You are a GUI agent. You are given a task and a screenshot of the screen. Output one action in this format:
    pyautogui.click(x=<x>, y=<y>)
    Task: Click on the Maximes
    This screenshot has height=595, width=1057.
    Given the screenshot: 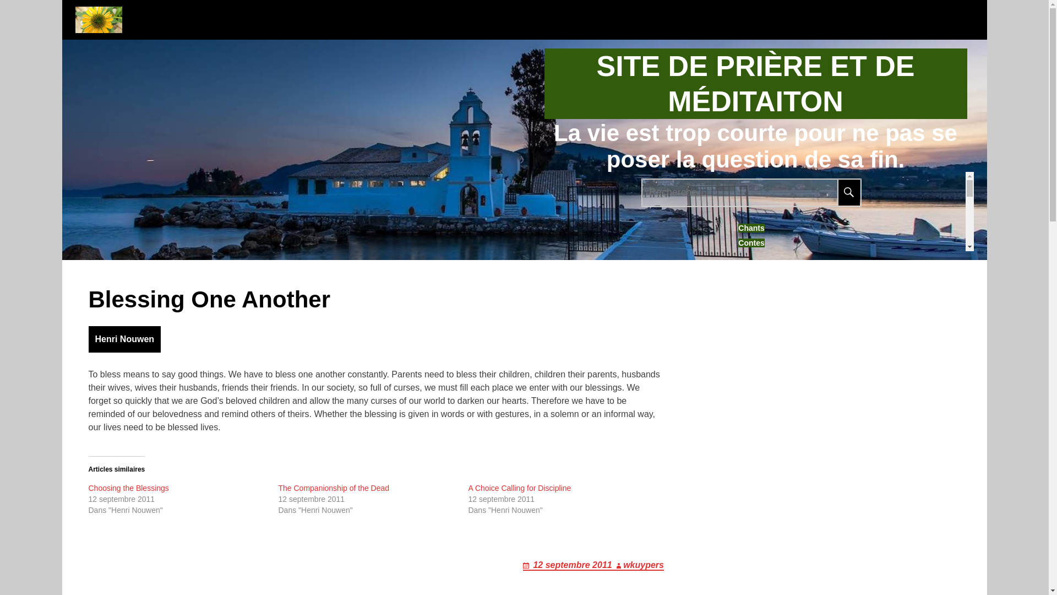 What is the action you would take?
    pyautogui.click(x=751, y=319)
    